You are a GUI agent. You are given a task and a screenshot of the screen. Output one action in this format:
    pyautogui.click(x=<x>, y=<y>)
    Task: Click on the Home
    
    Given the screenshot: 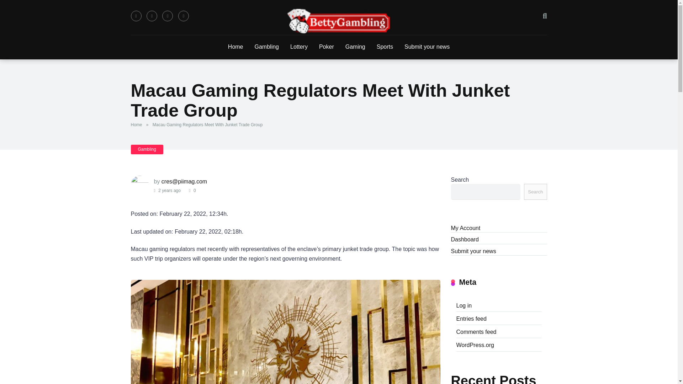 What is the action you would take?
    pyautogui.click(x=138, y=124)
    